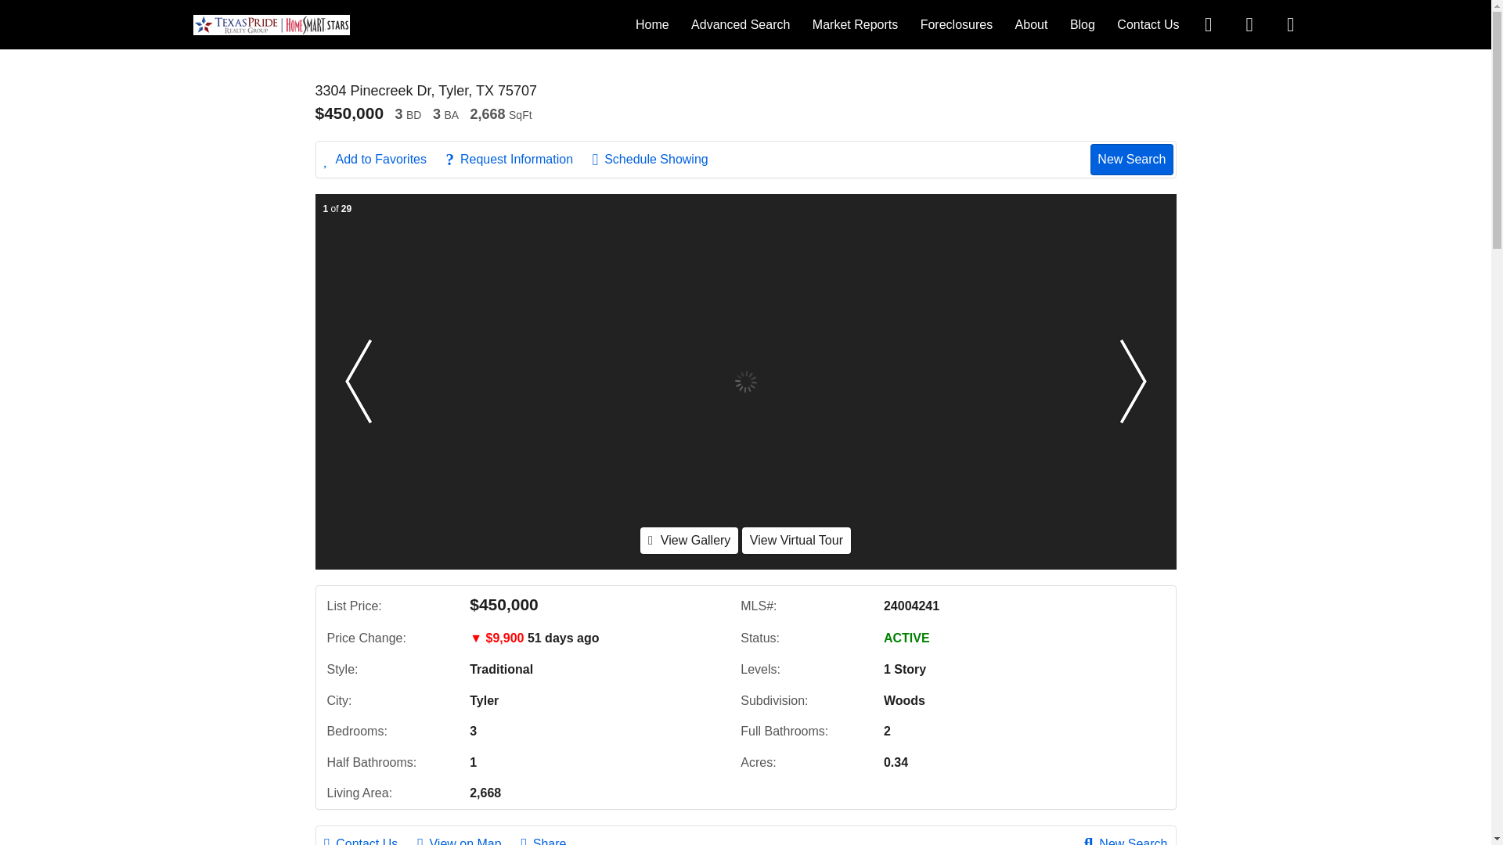 The image size is (1503, 845). I want to click on Market Reports, so click(855, 23).